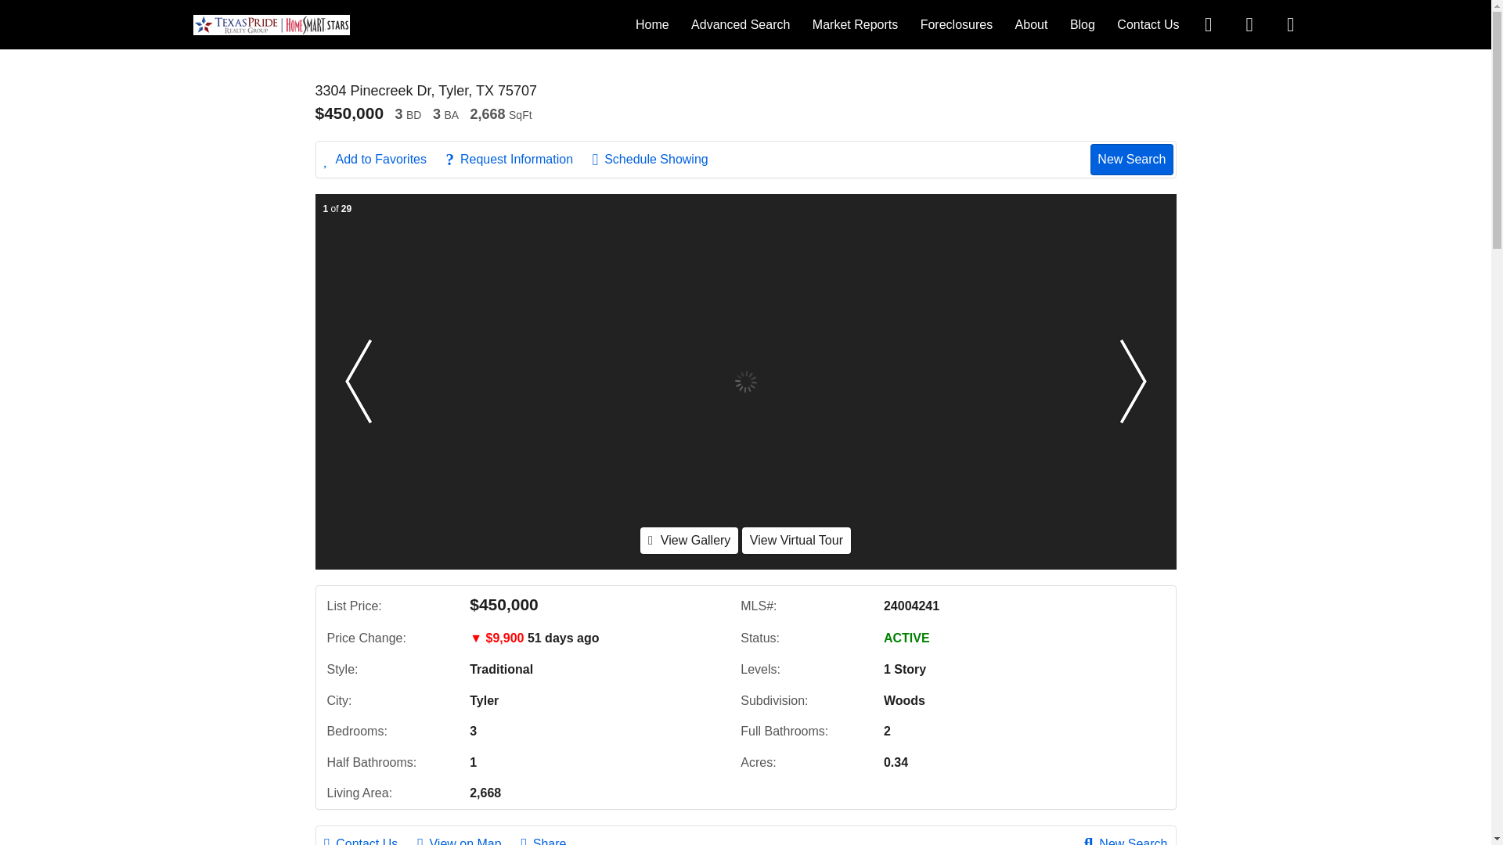 The image size is (1503, 845). I want to click on Market Reports, so click(855, 23).